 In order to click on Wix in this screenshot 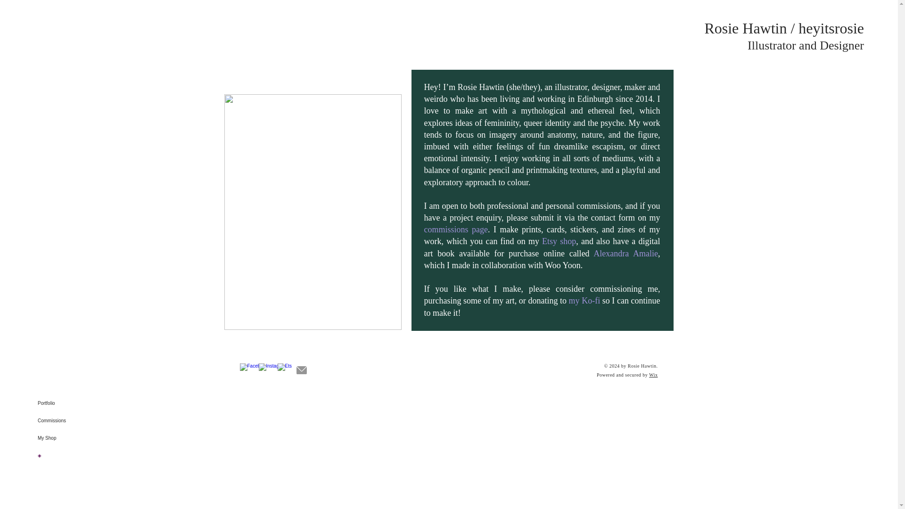, I will do `click(653, 375)`.